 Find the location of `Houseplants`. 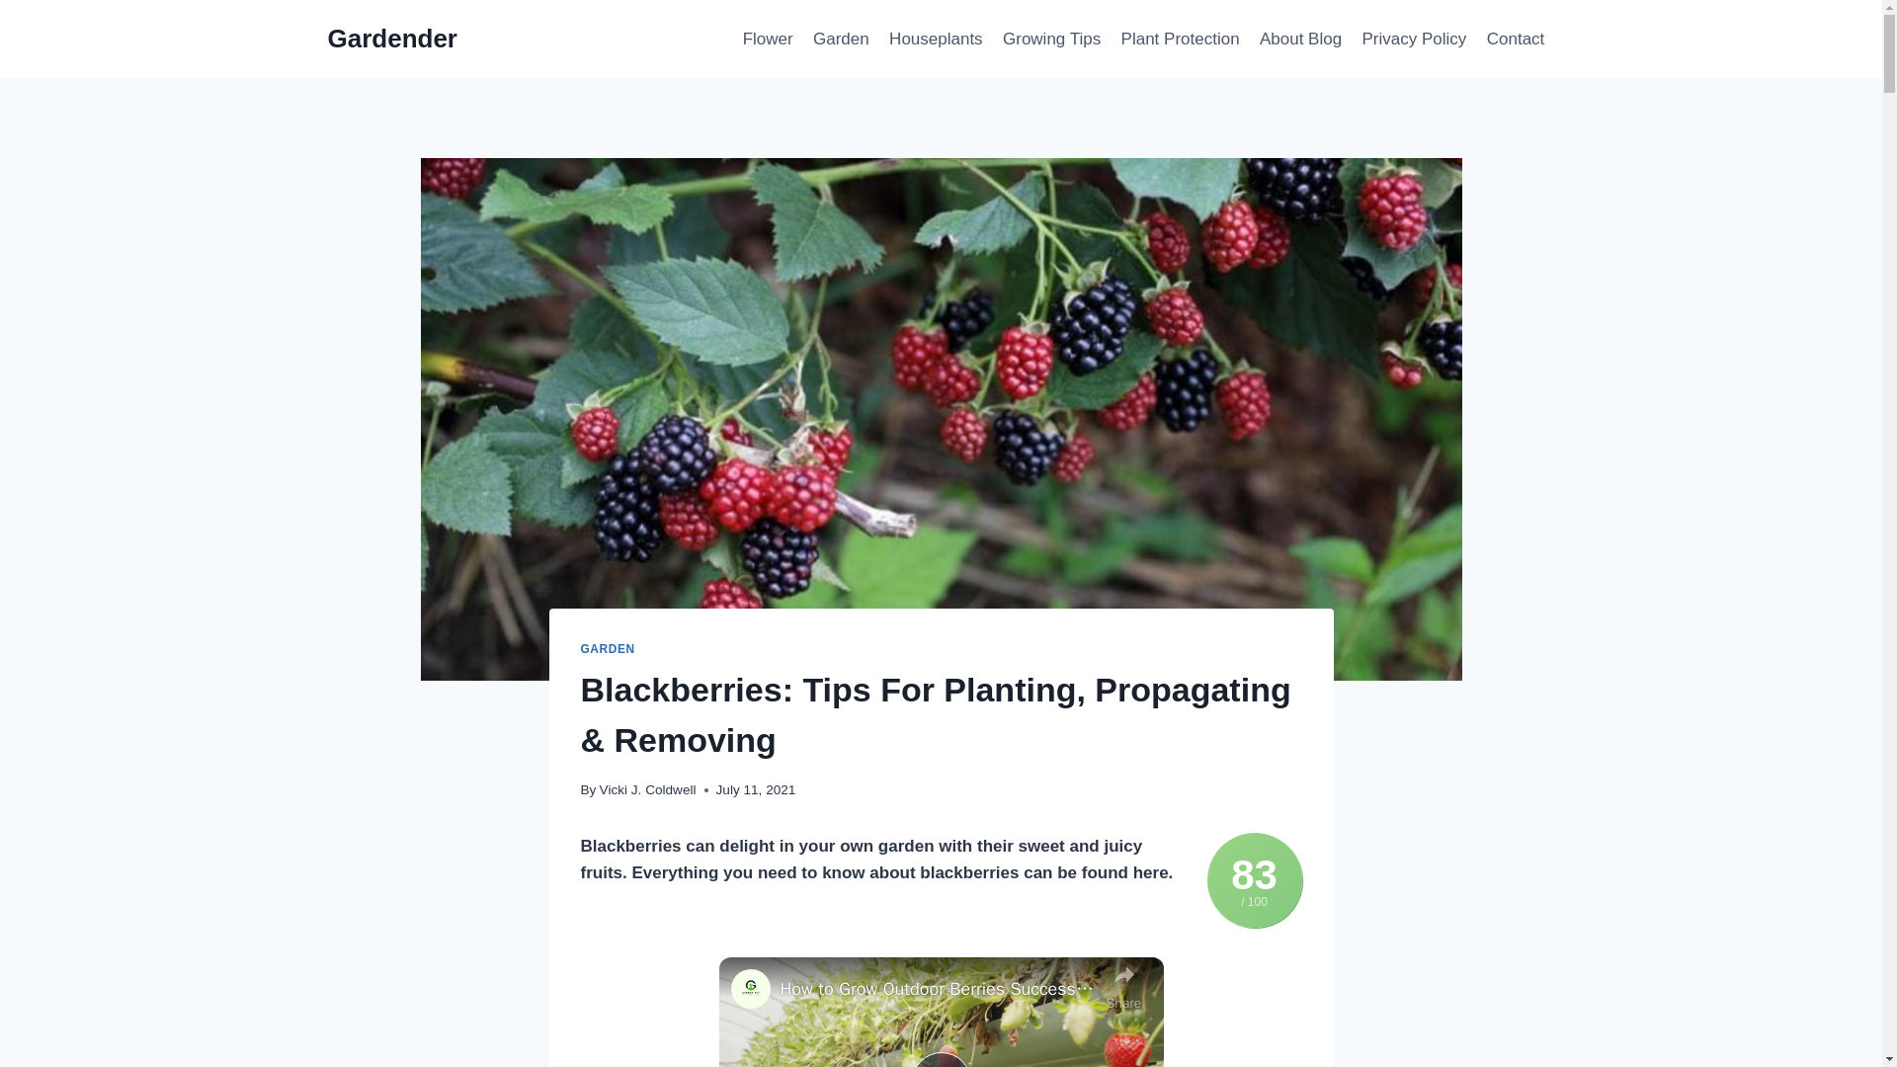

Houseplants is located at coordinates (936, 40).